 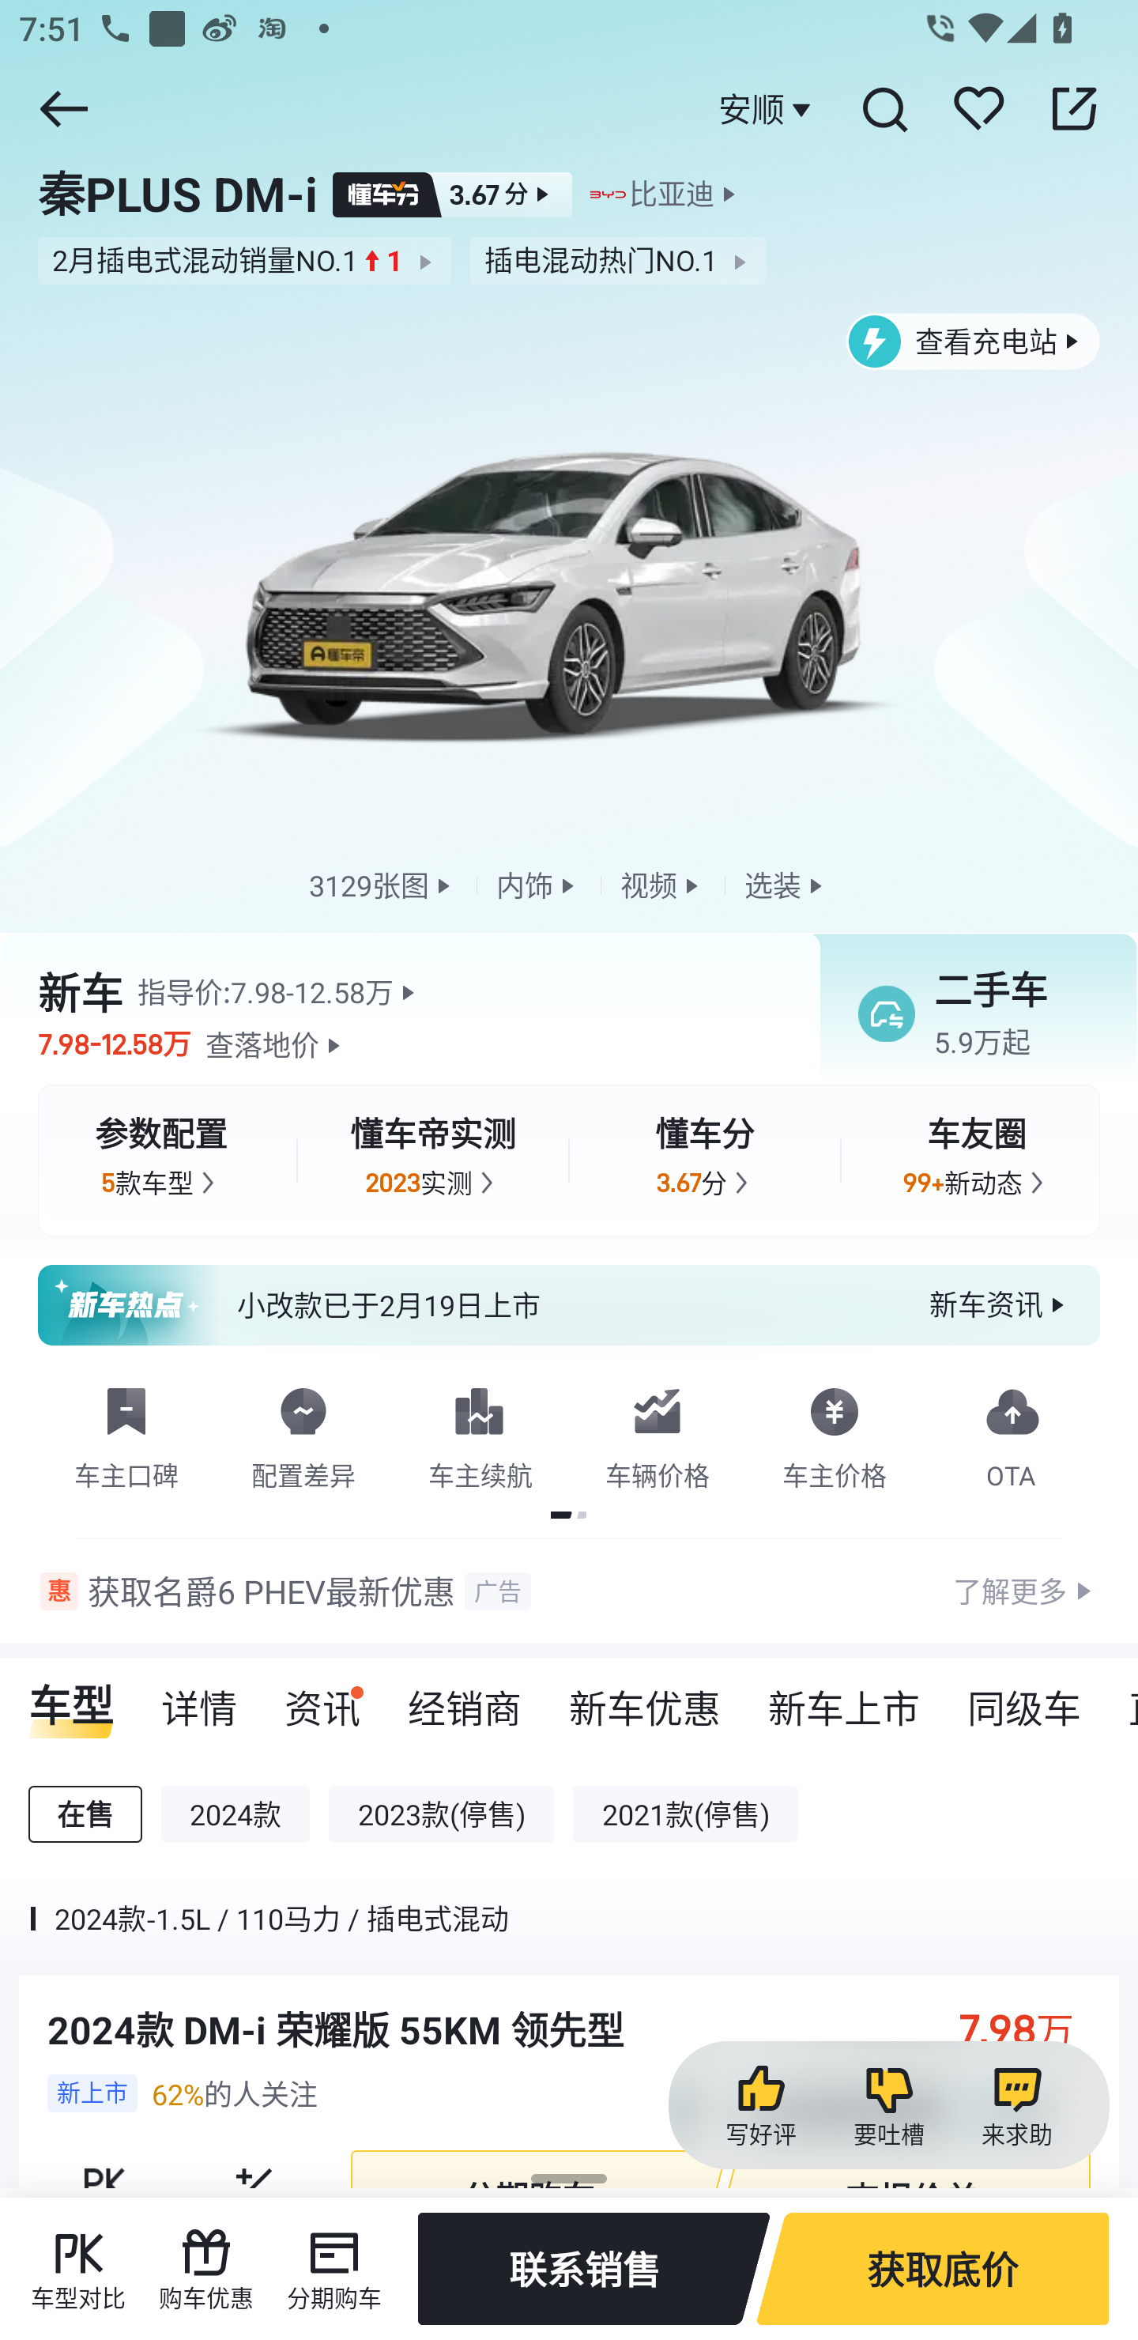 What do you see at coordinates (71, 1698) in the screenshot?
I see `车型` at bounding box center [71, 1698].